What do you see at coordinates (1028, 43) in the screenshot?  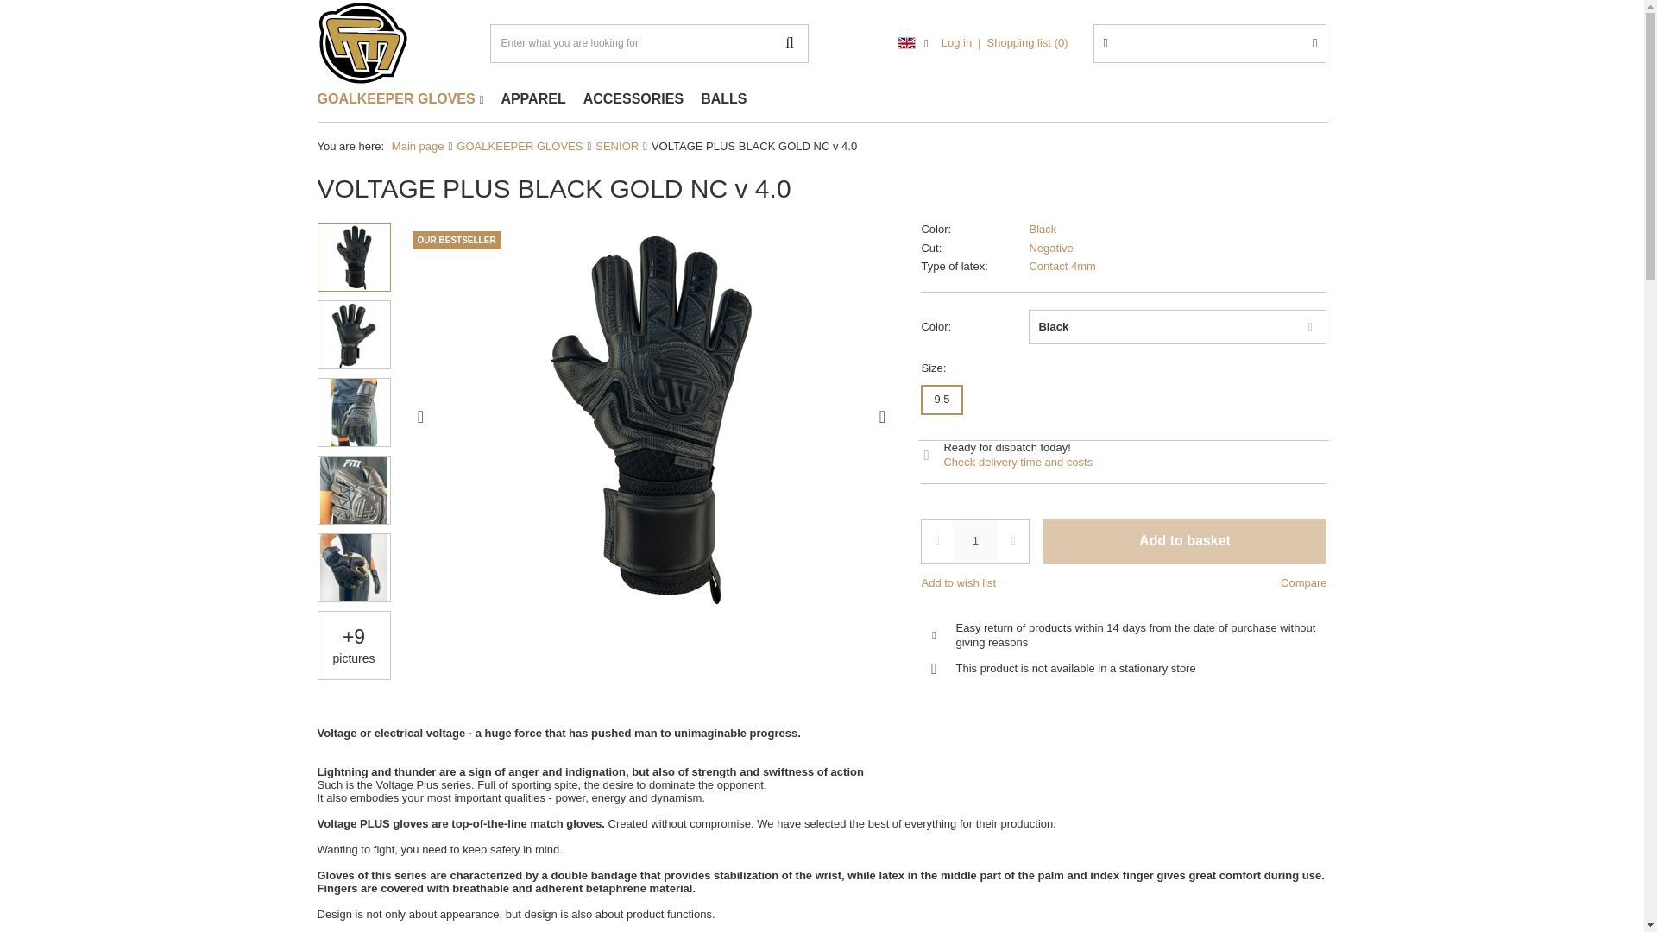 I see `Shopping list 0` at bounding box center [1028, 43].